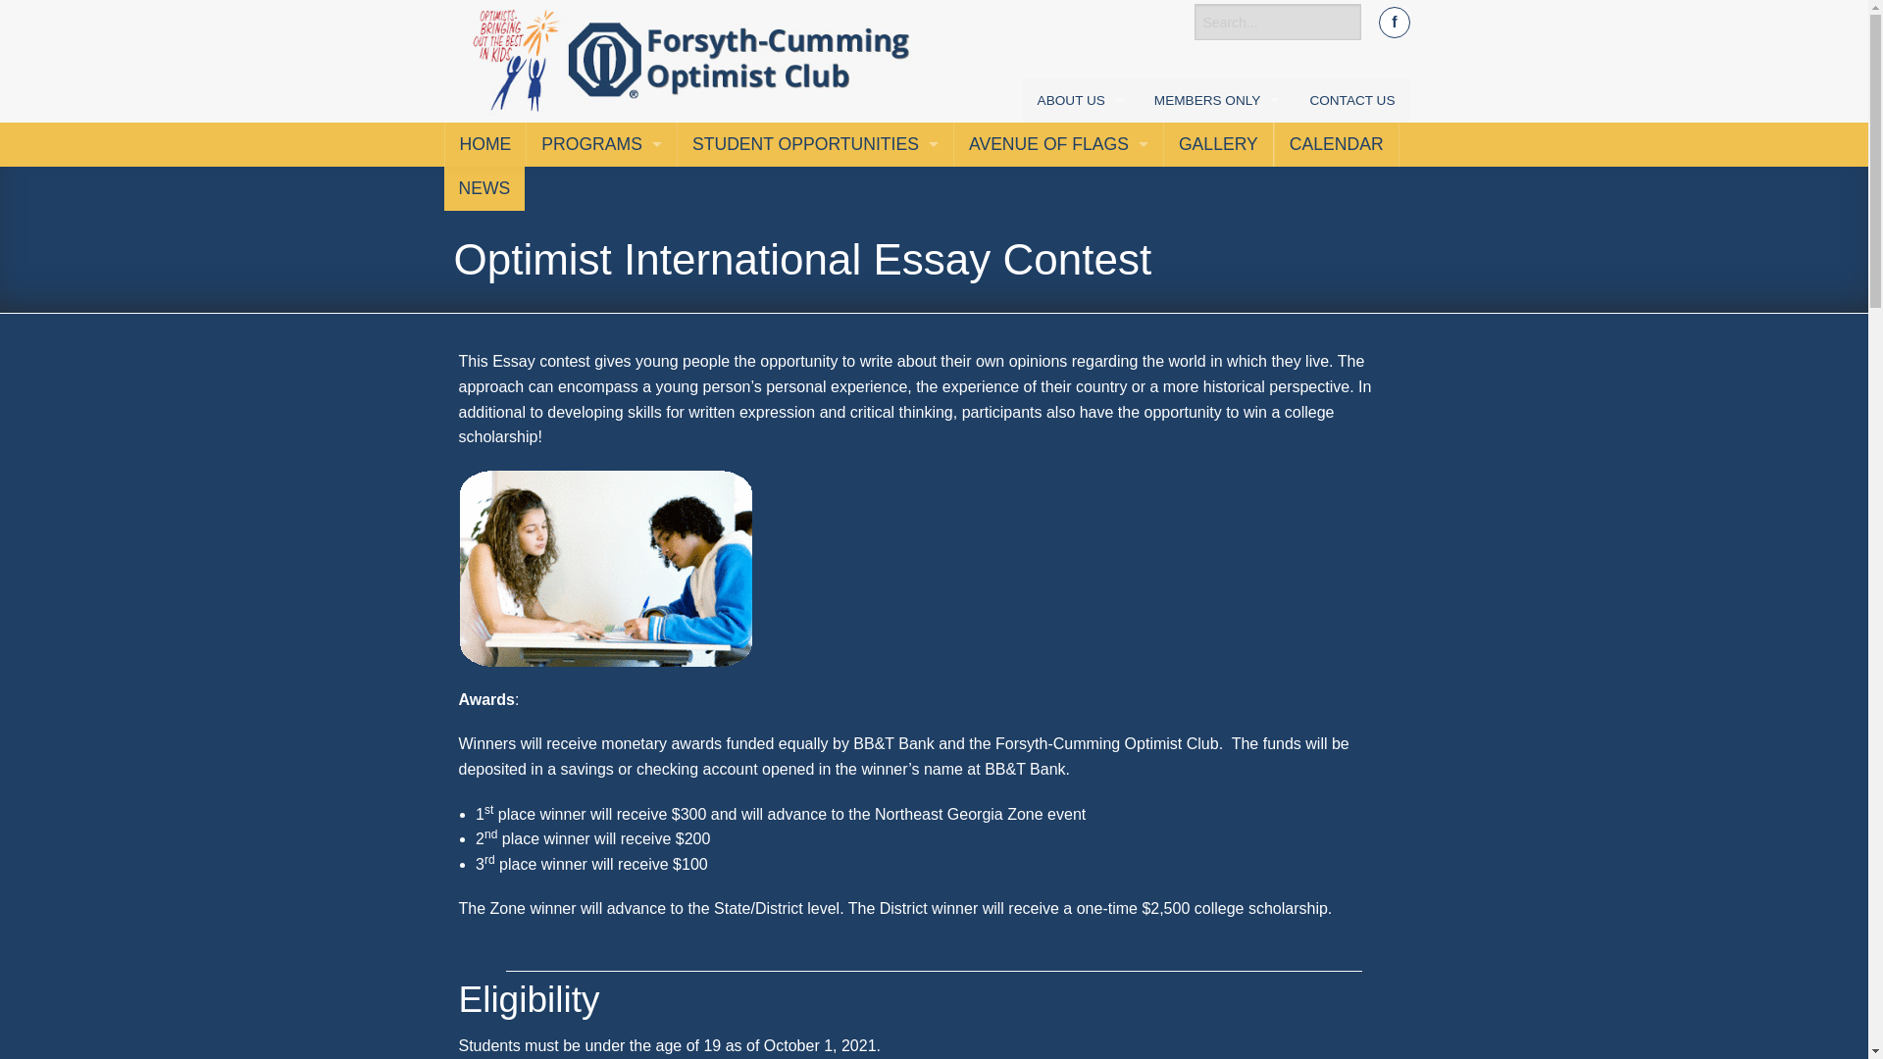 The height and width of the screenshot is (1059, 1883). I want to click on PROCLAMATION, so click(1081, 277).